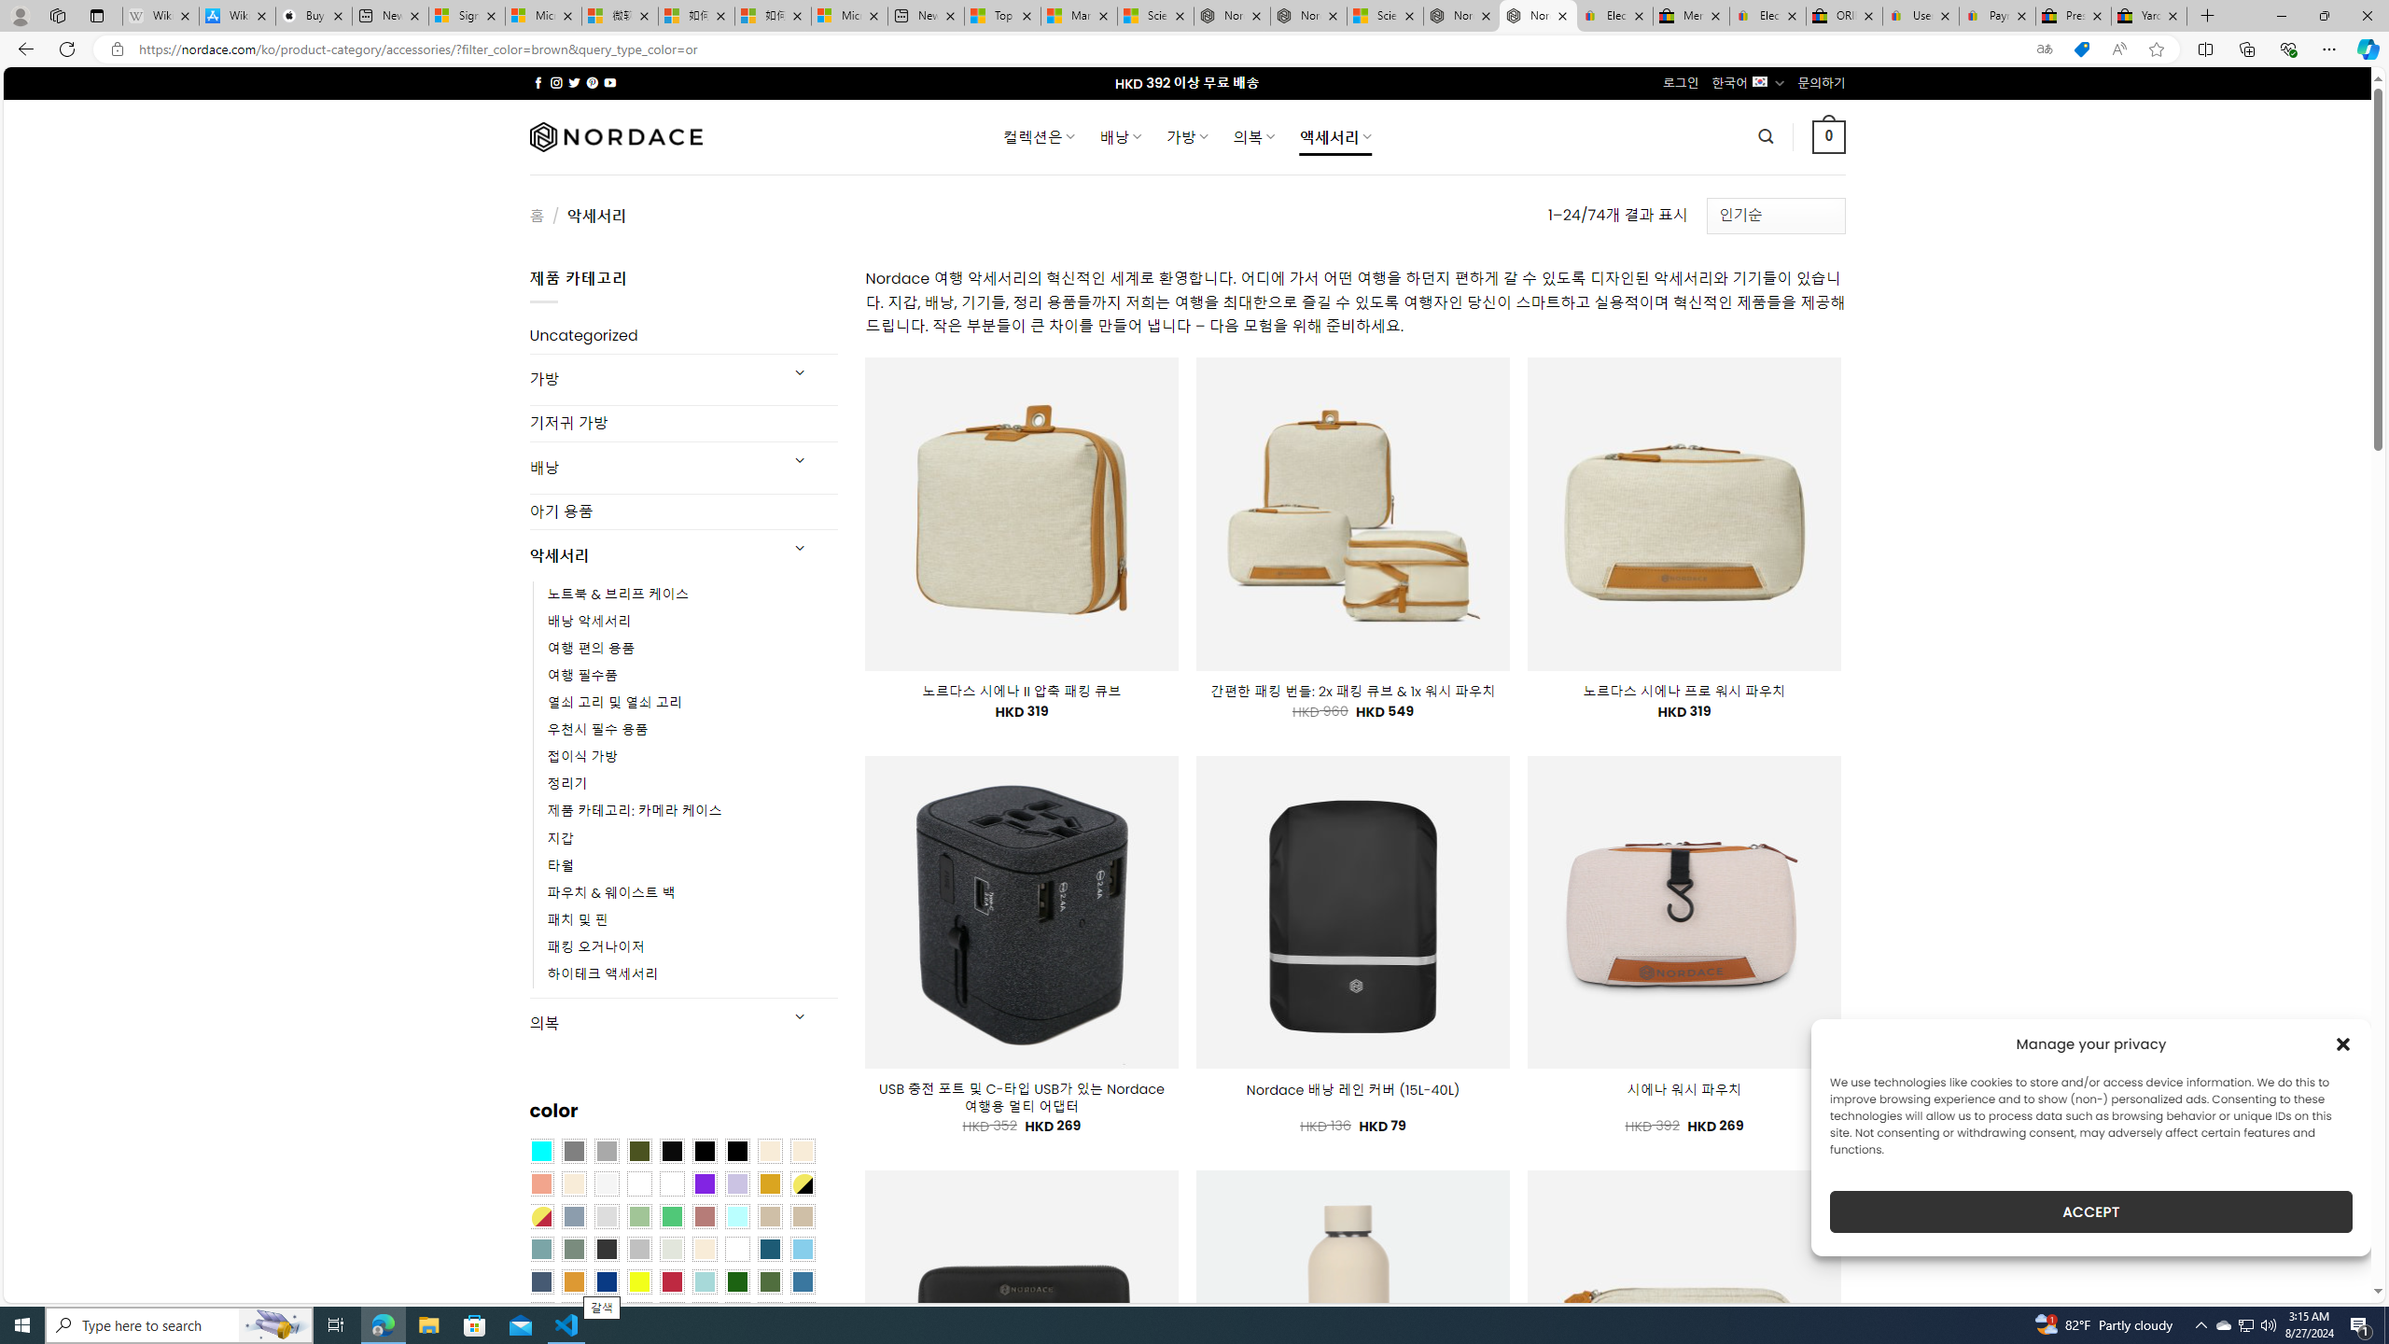  Describe the element at coordinates (849, 16) in the screenshot. I see `Microsoft account | Account Checkup` at that location.